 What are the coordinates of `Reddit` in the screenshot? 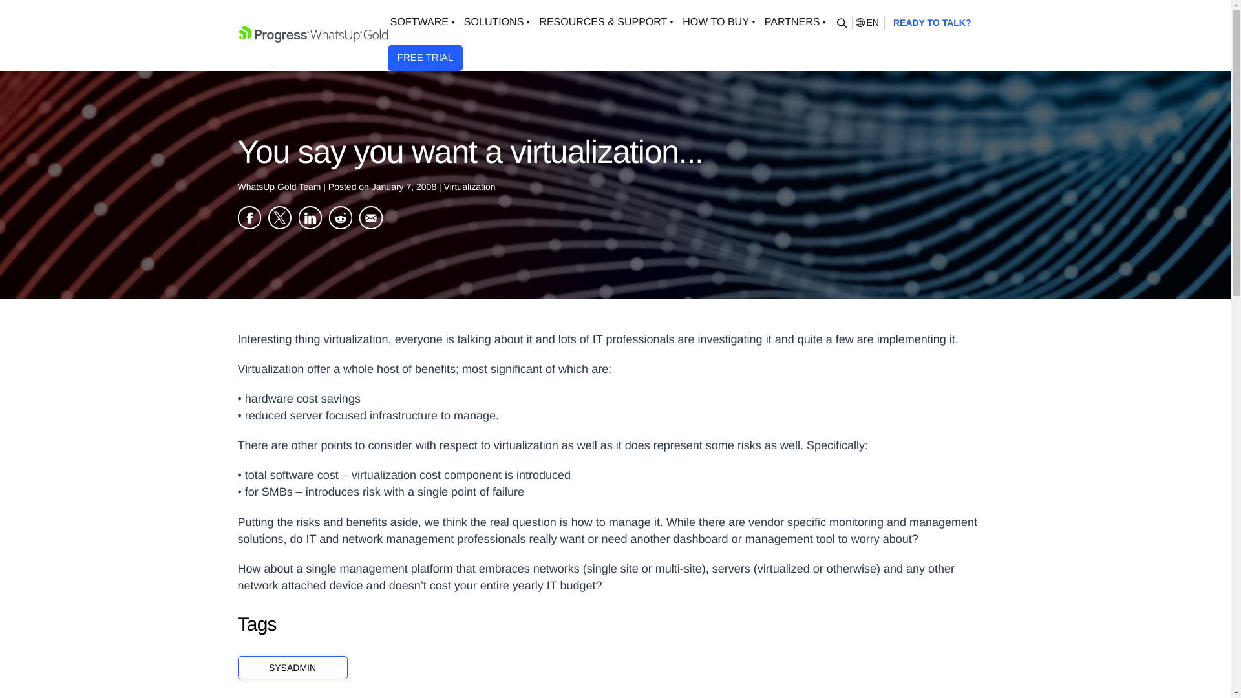 It's located at (340, 217).